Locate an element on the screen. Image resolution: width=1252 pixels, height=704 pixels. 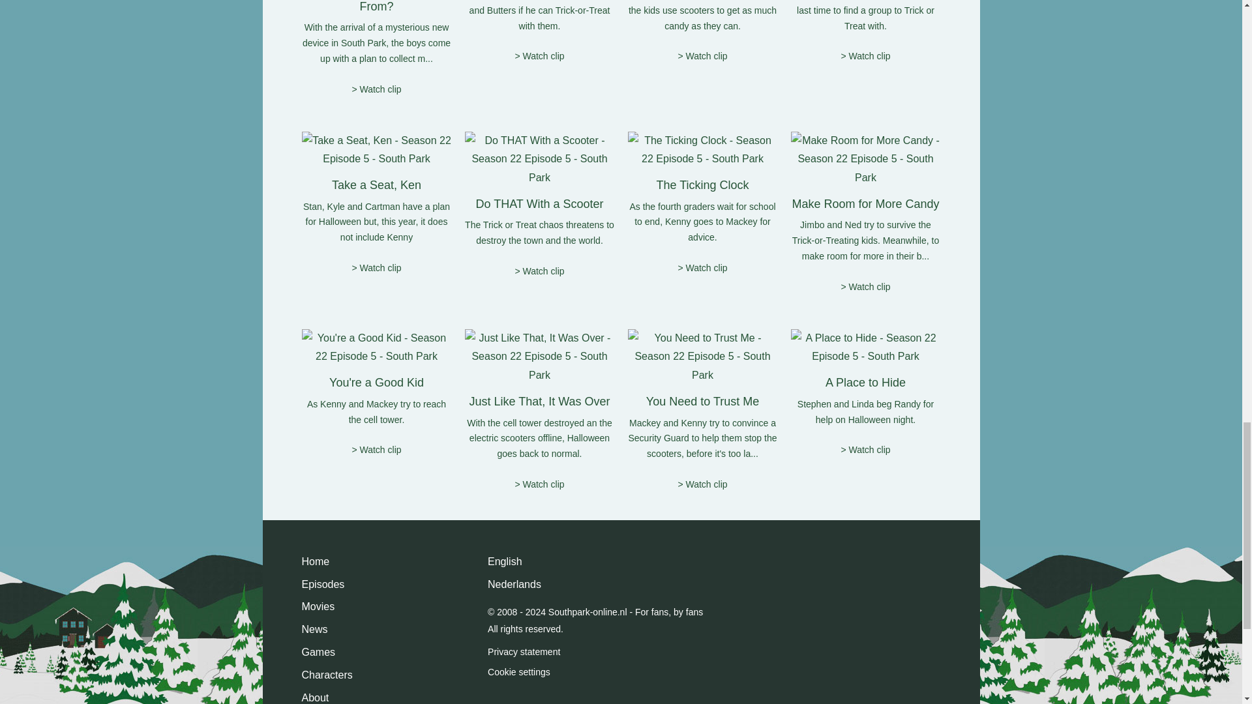
Movies is located at coordinates (318, 608).